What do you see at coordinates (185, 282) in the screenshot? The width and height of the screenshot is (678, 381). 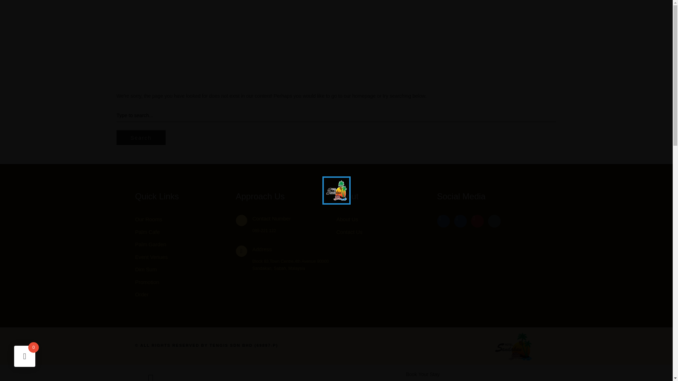 I see `Promotion` at bounding box center [185, 282].